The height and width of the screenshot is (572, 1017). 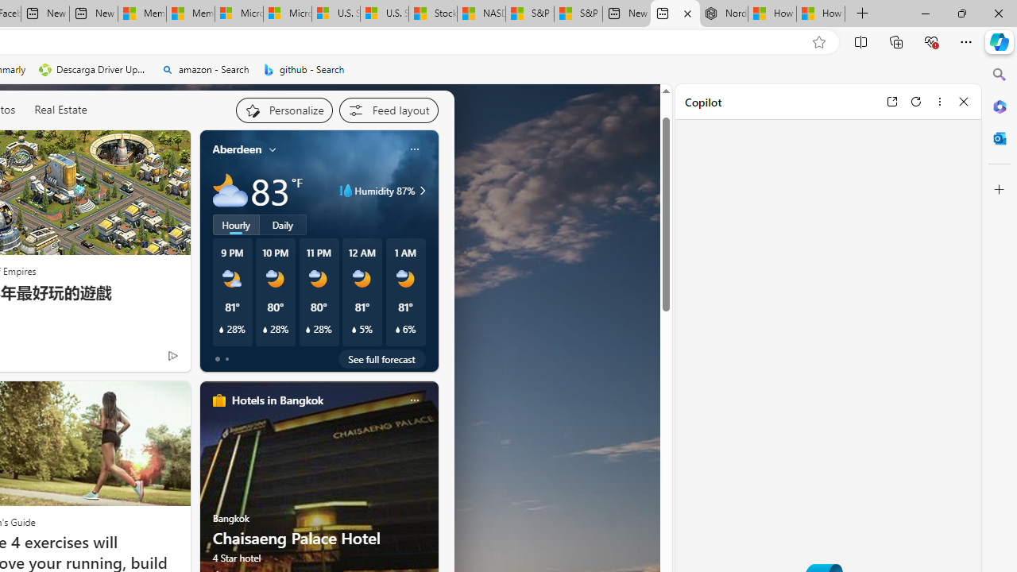 What do you see at coordinates (283, 110) in the screenshot?
I see `Personalize your feed"` at bounding box center [283, 110].